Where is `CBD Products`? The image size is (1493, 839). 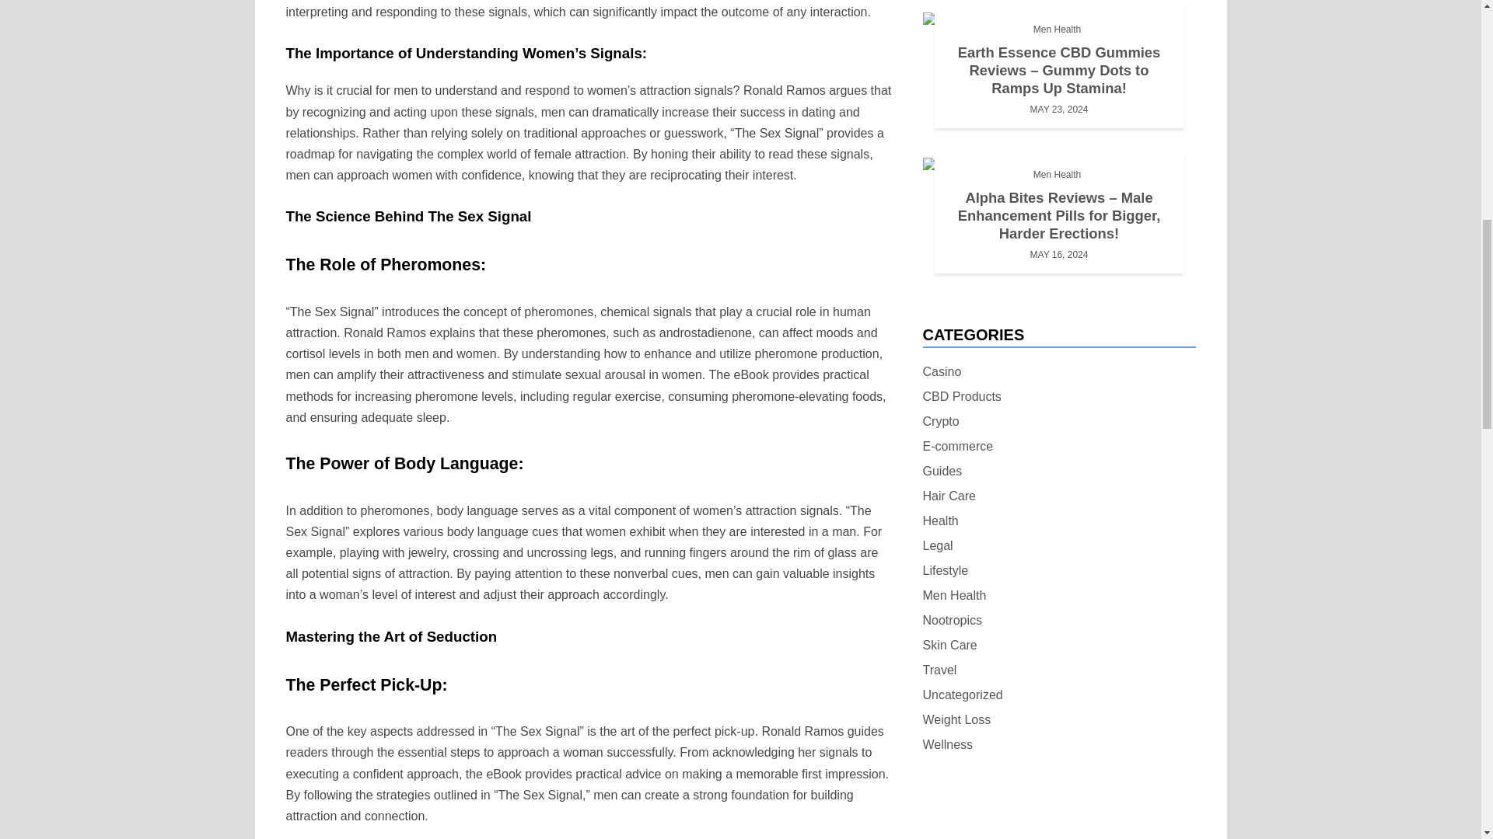 CBD Products is located at coordinates (961, 396).